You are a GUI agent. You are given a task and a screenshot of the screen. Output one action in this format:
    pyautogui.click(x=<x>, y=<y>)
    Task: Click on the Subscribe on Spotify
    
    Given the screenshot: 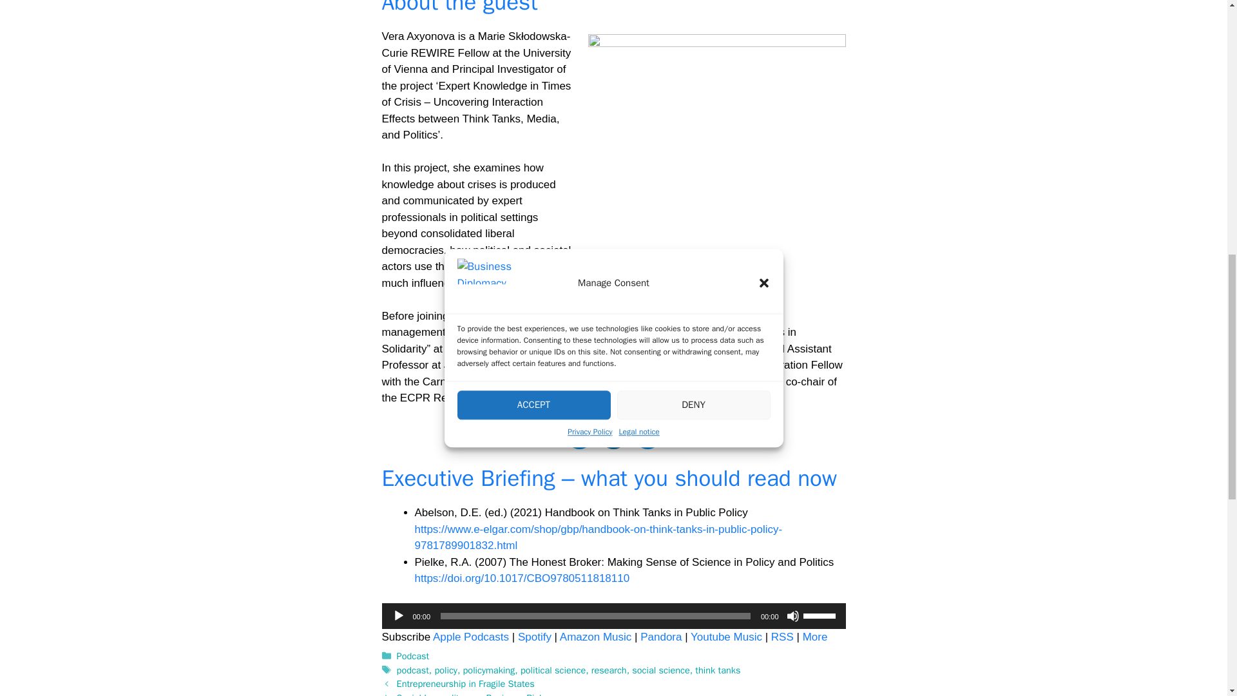 What is the action you would take?
    pyautogui.click(x=535, y=637)
    